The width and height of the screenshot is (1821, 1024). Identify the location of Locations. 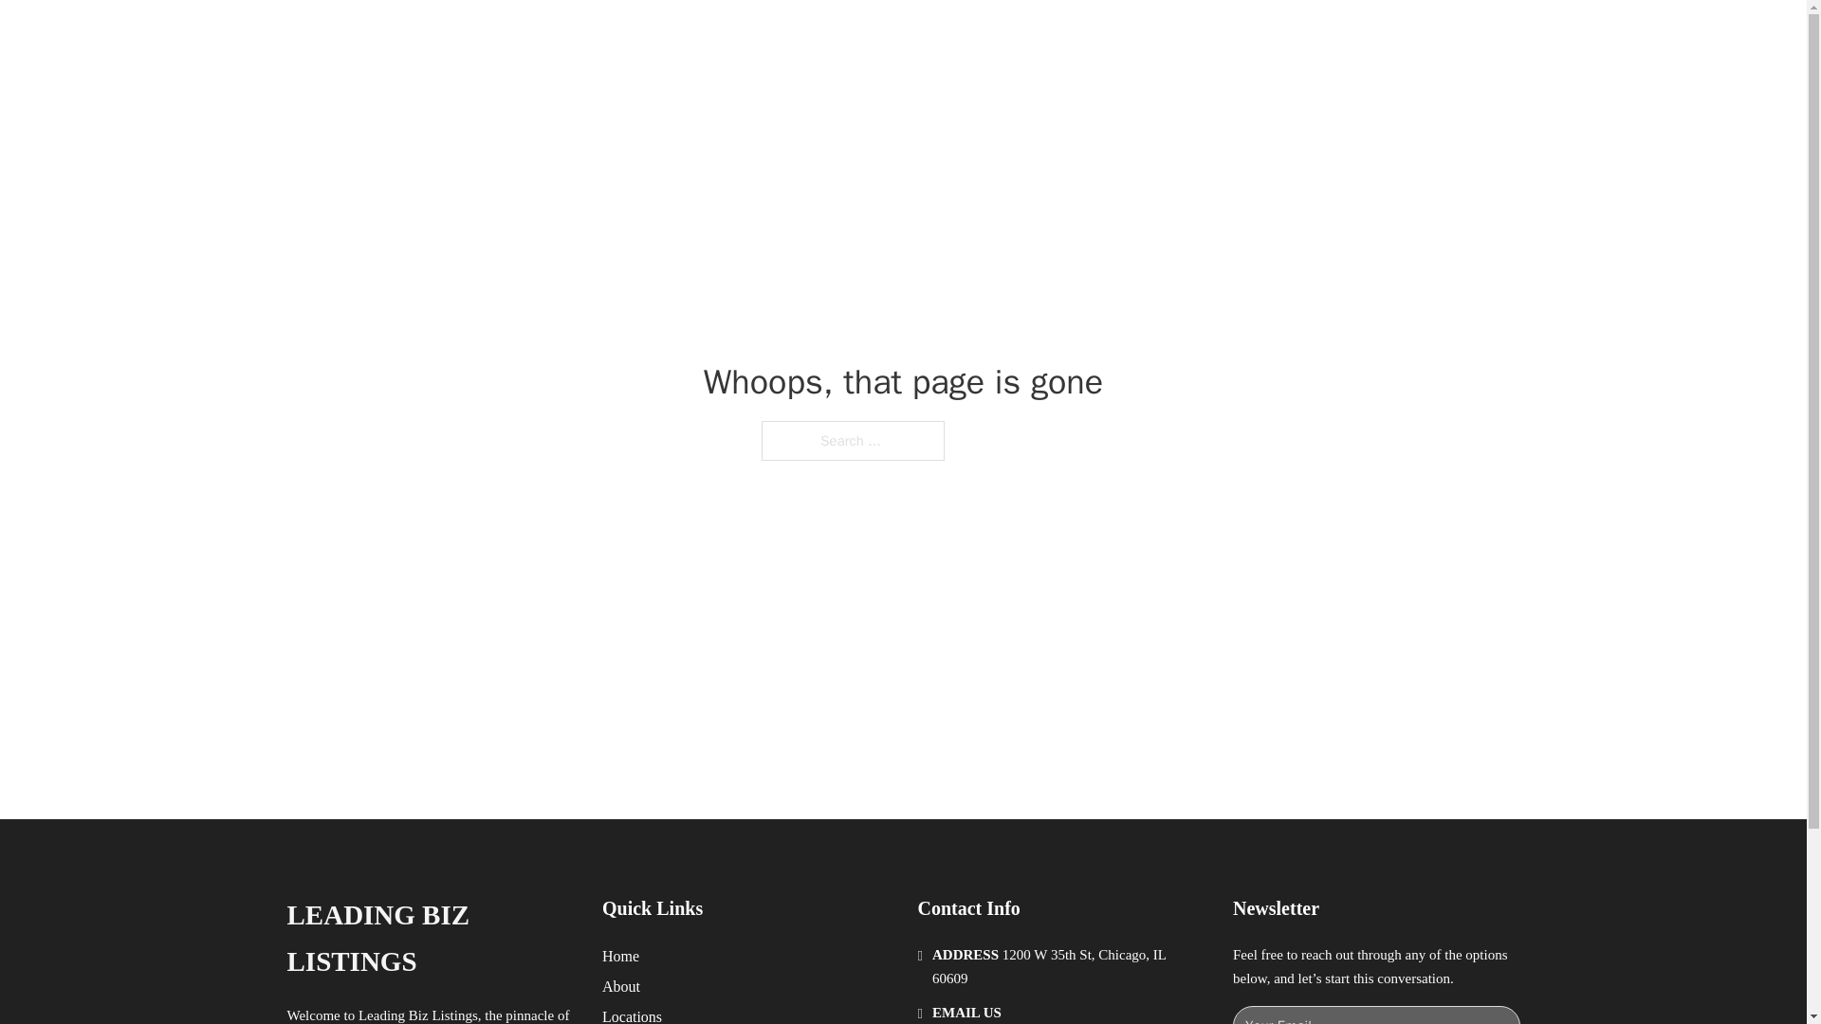
(632, 1015).